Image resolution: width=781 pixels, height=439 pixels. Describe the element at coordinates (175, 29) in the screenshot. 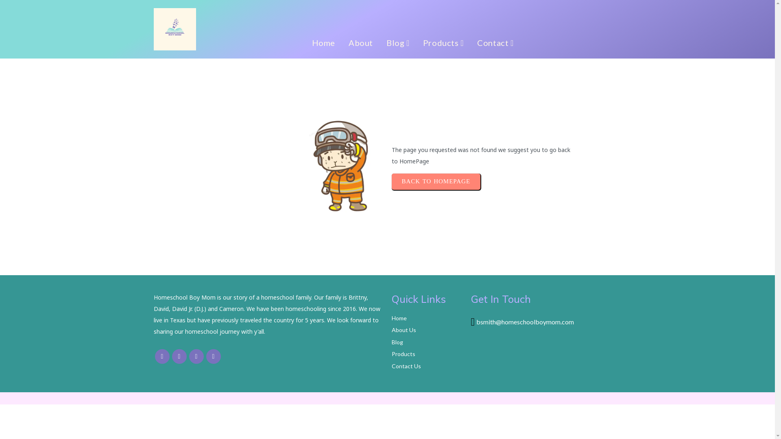

I see `Homeschool Boy Mom Logo` at that location.